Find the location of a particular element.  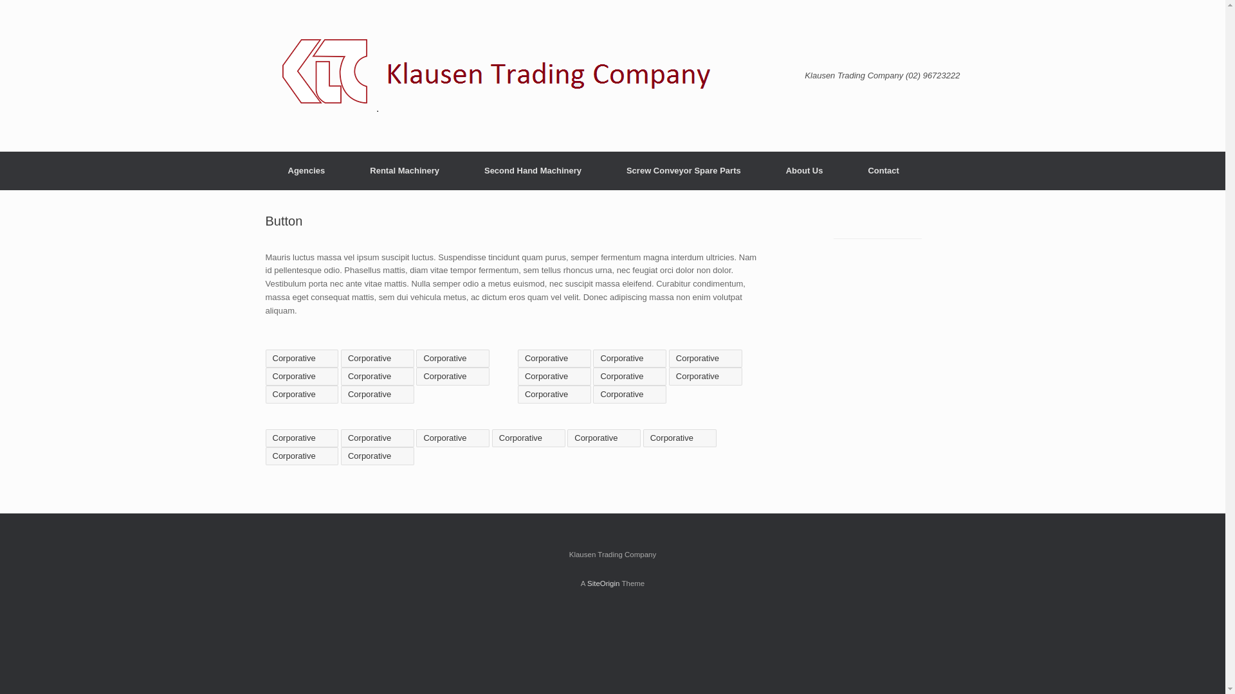

About Us is located at coordinates (805, 171).